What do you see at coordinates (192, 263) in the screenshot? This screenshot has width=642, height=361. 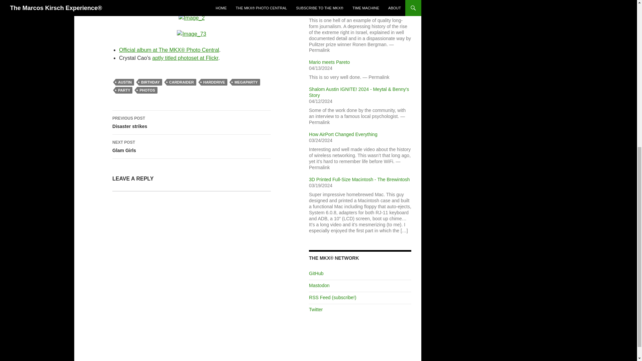 I see `MEGAPARTY` at bounding box center [192, 263].